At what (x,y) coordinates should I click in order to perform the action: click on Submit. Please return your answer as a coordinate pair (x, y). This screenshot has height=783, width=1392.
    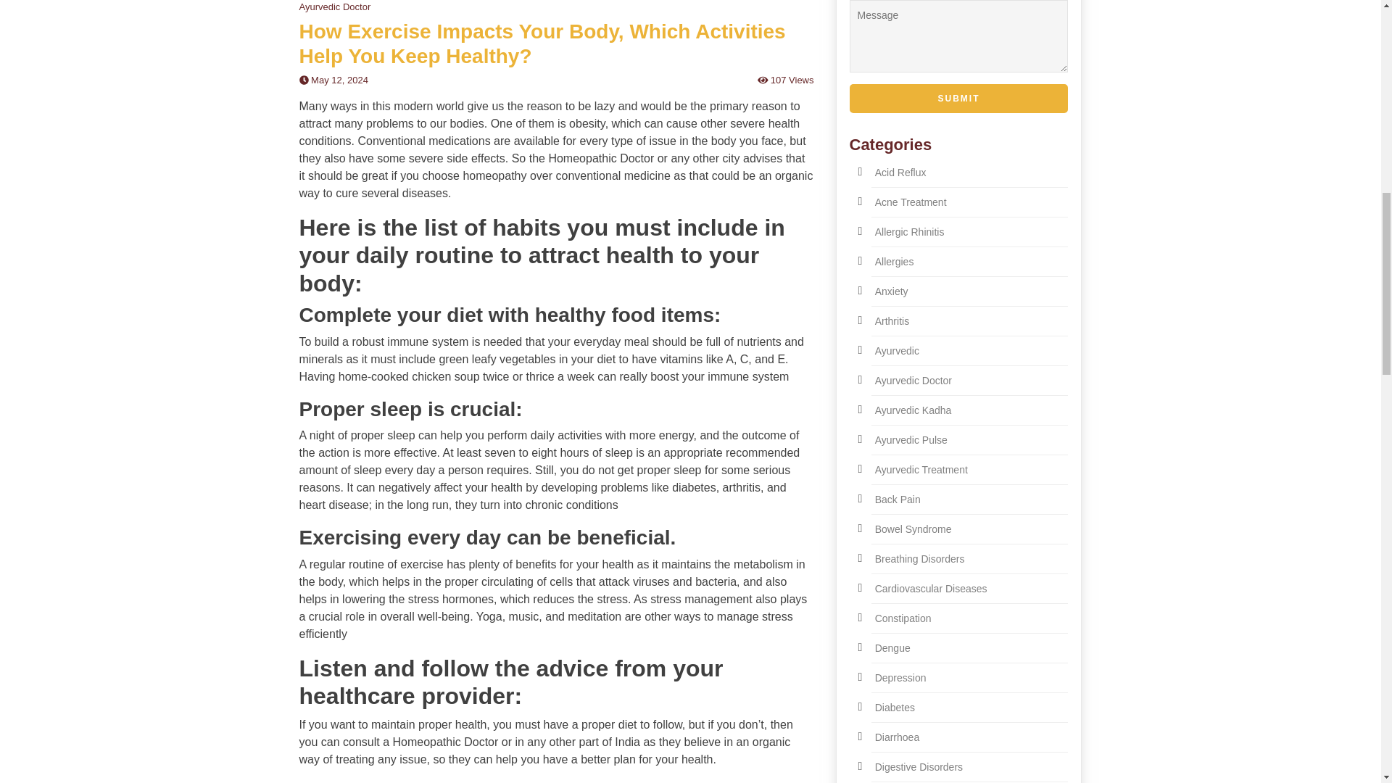
    Looking at the image, I should click on (958, 98).